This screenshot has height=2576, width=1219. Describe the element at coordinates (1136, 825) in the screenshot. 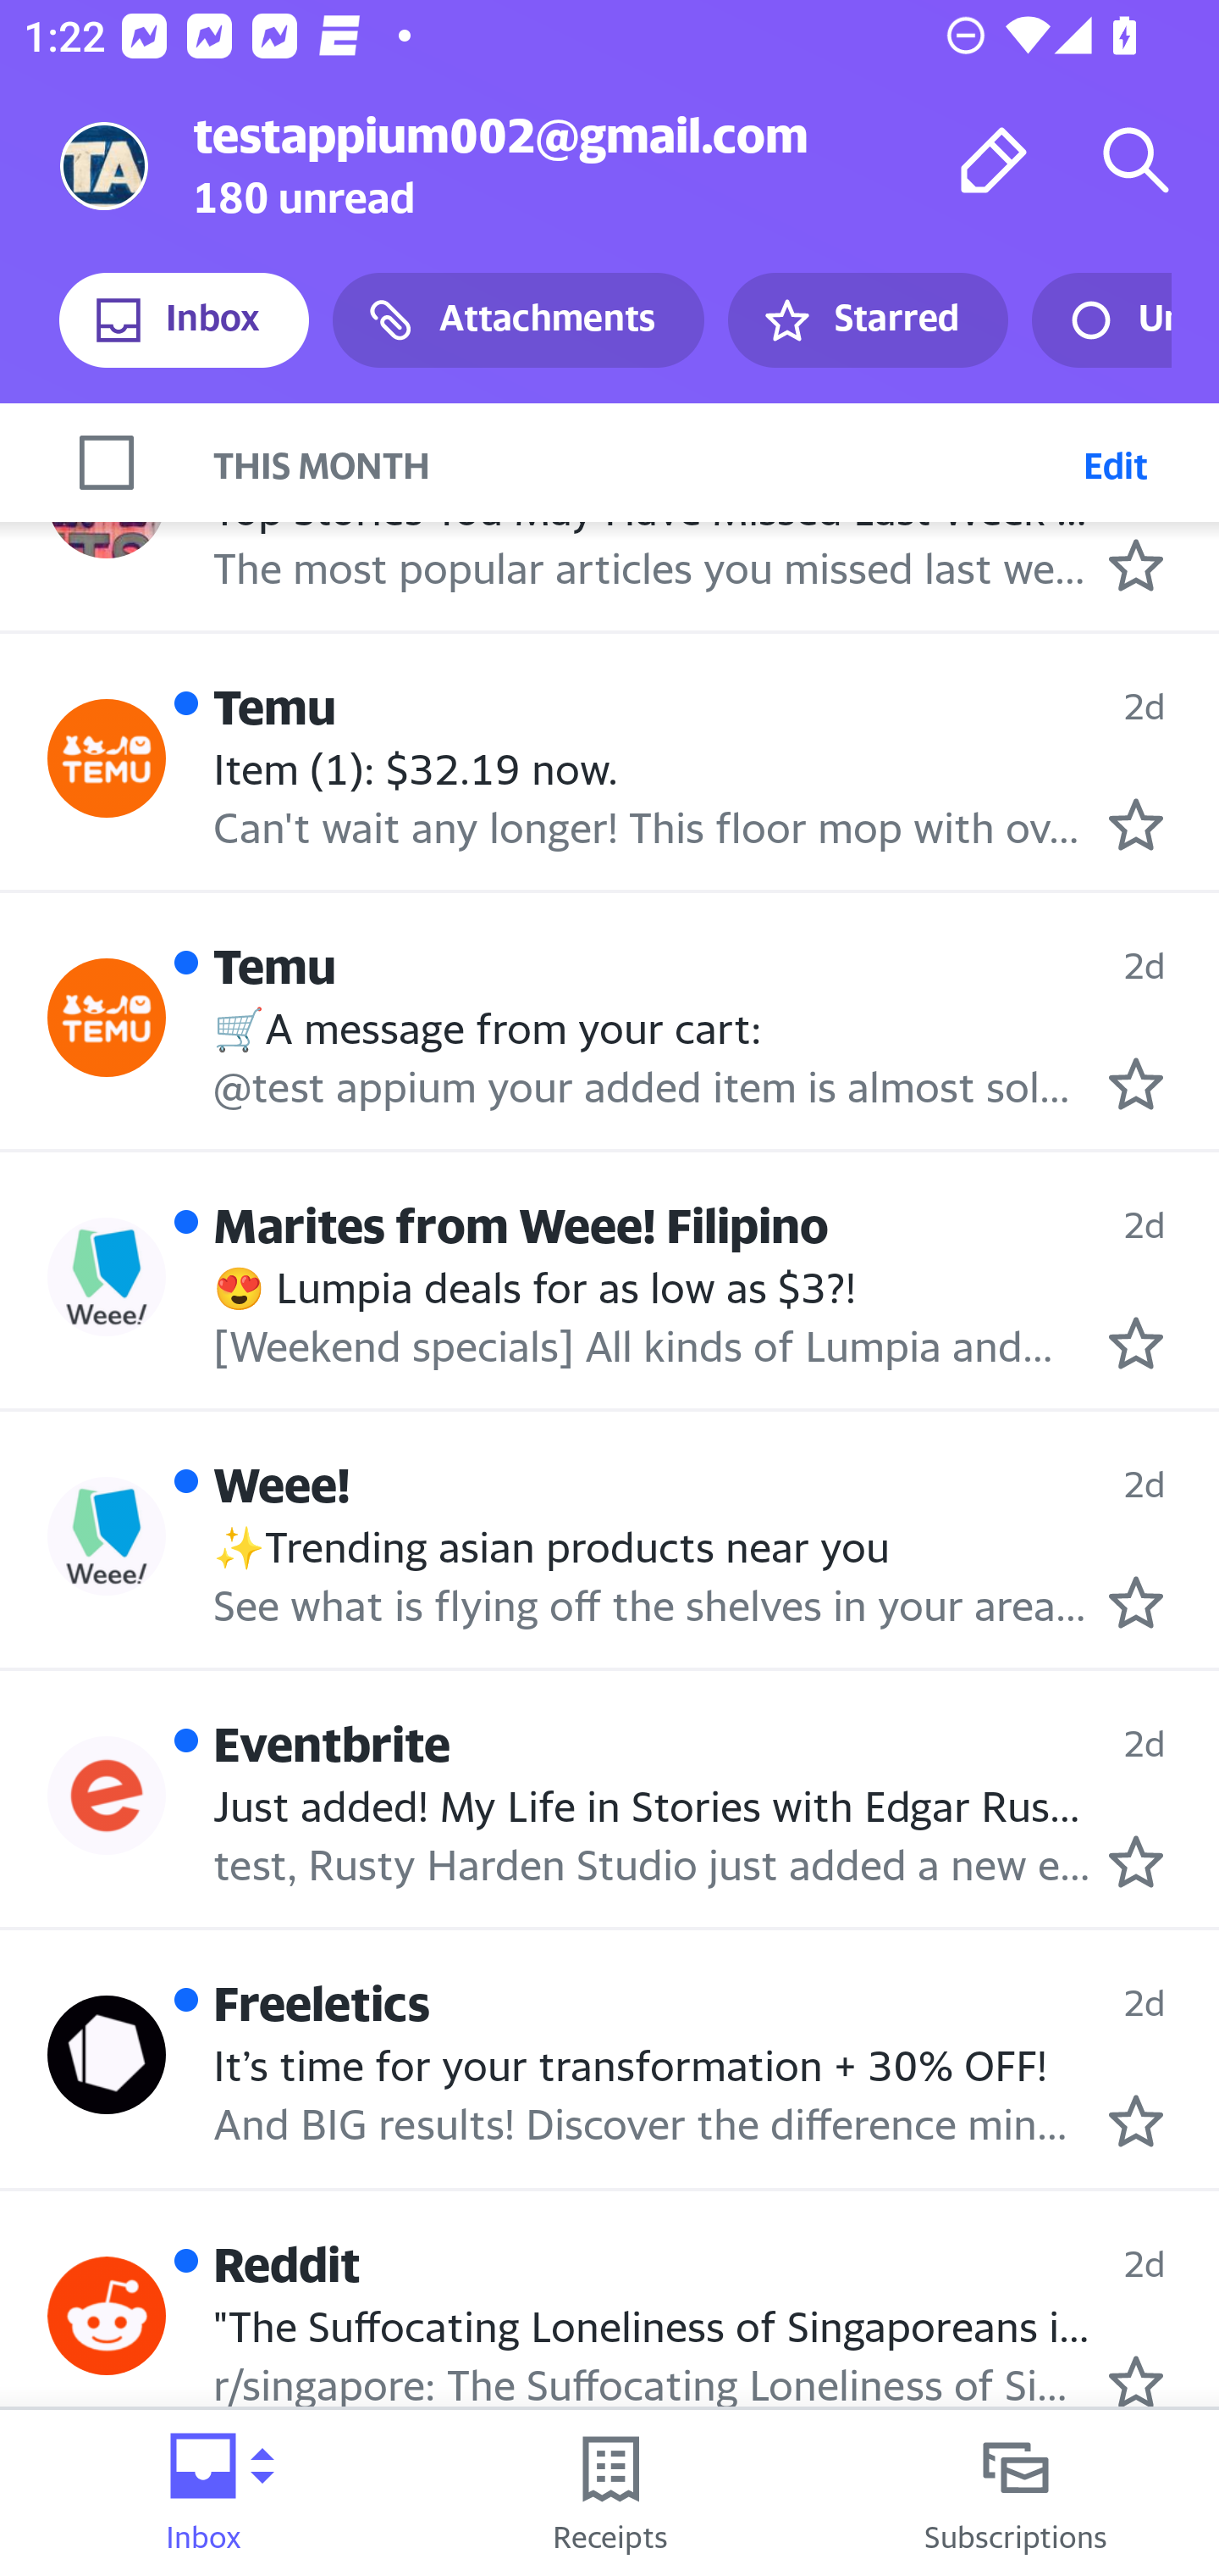

I see `Mark as starred.` at that location.